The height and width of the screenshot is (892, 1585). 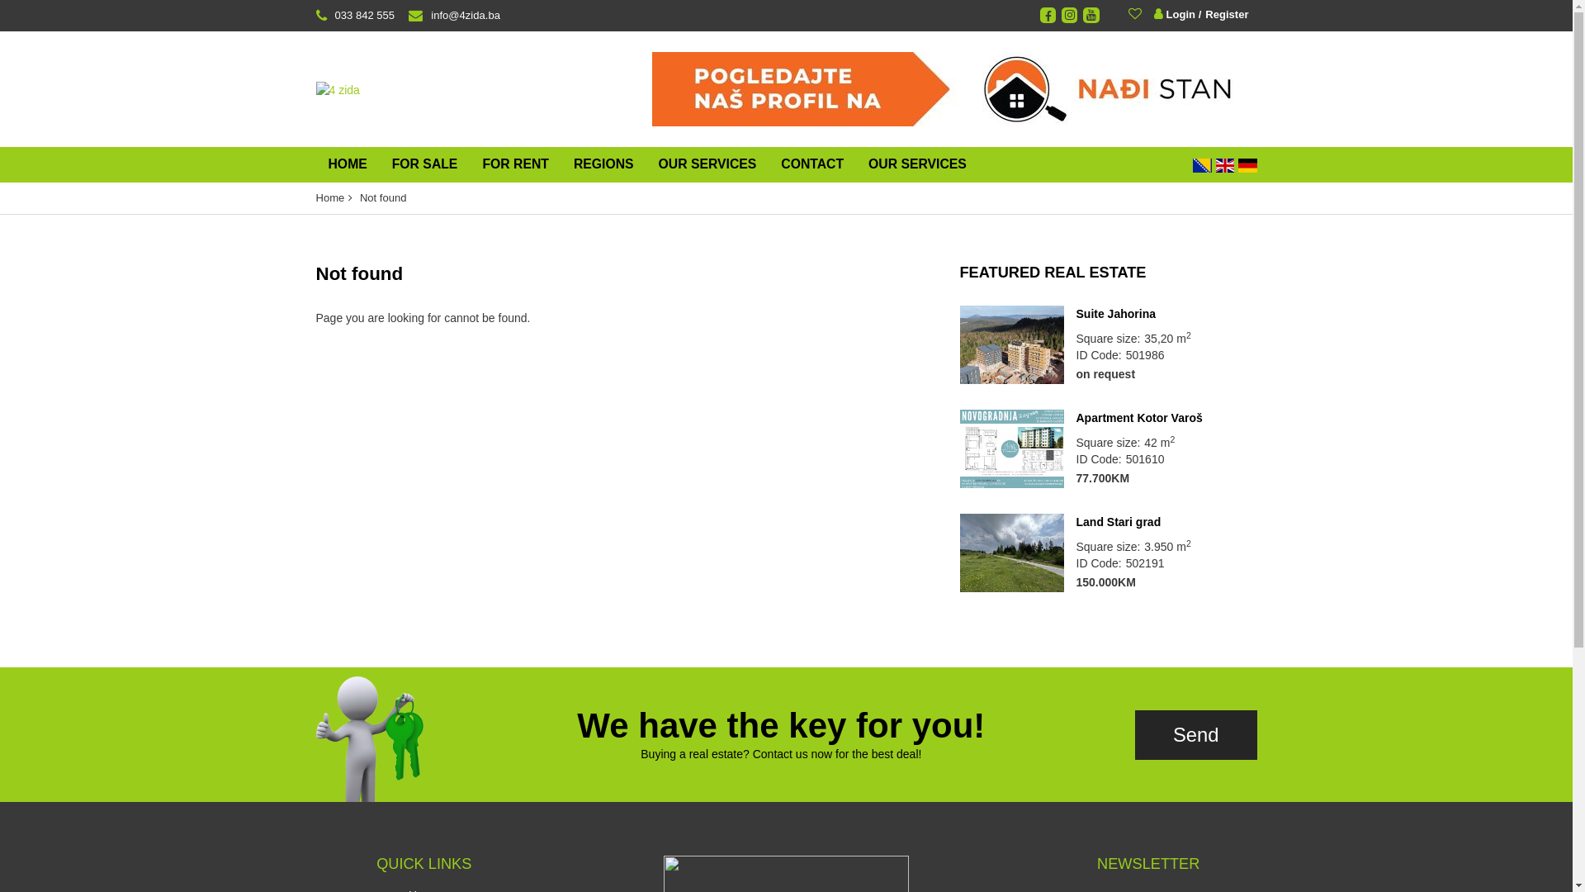 I want to click on Bosanski, so click(x=1202, y=165).